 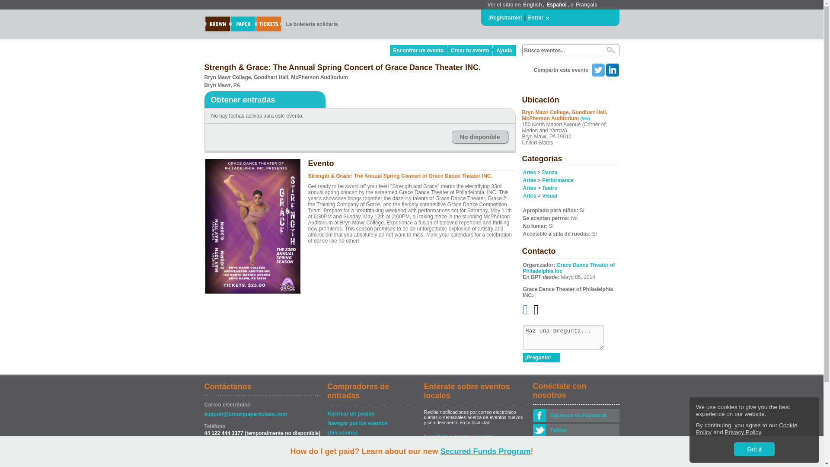 I want to click on Grace Dance Theater of Philadelphia Inc, so click(x=569, y=268).